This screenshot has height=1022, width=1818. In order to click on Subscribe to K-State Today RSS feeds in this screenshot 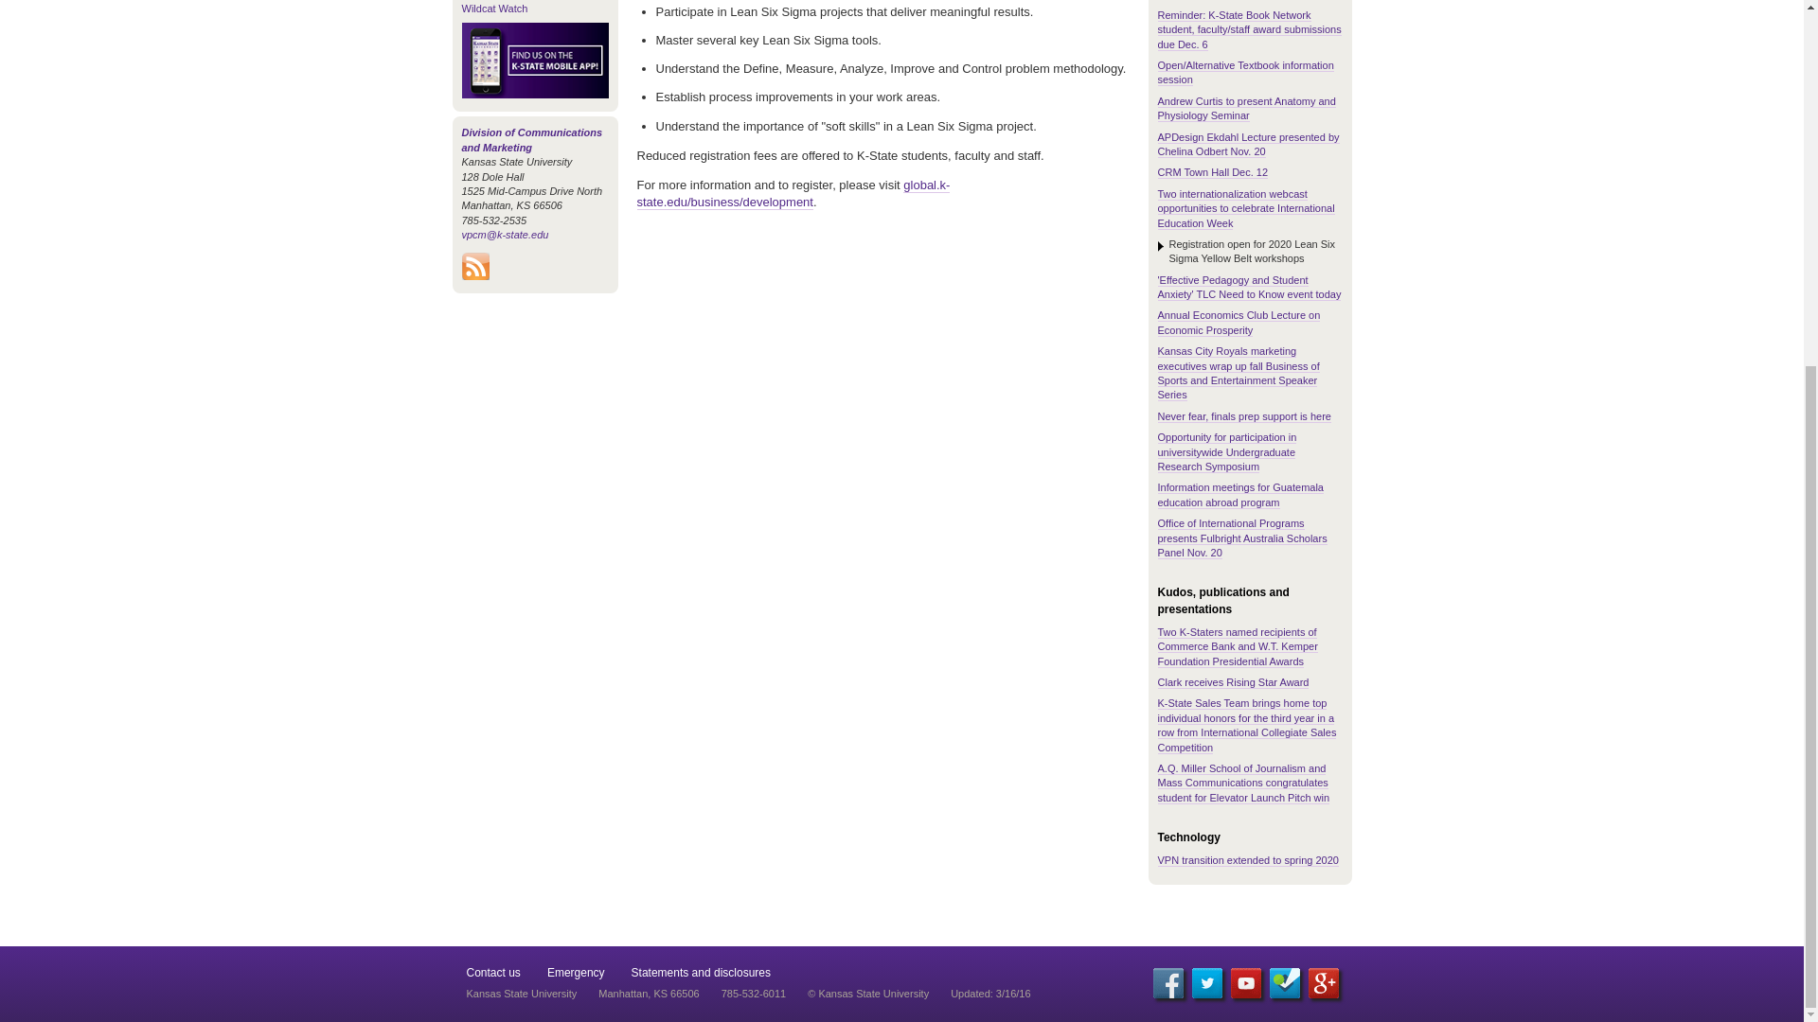, I will do `click(475, 275)`.